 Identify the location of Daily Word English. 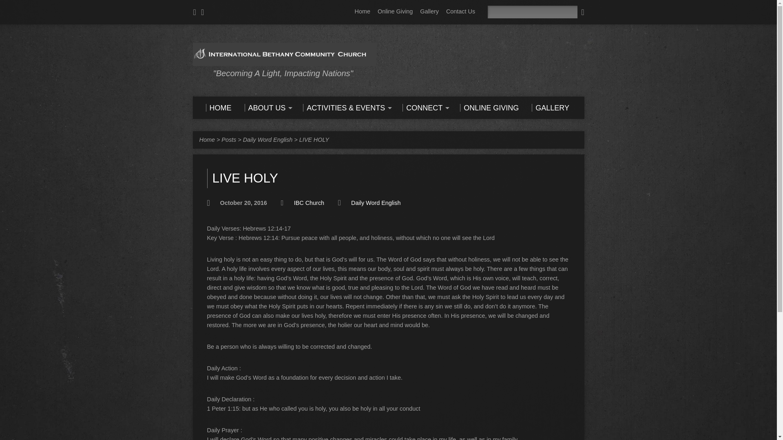
(268, 139).